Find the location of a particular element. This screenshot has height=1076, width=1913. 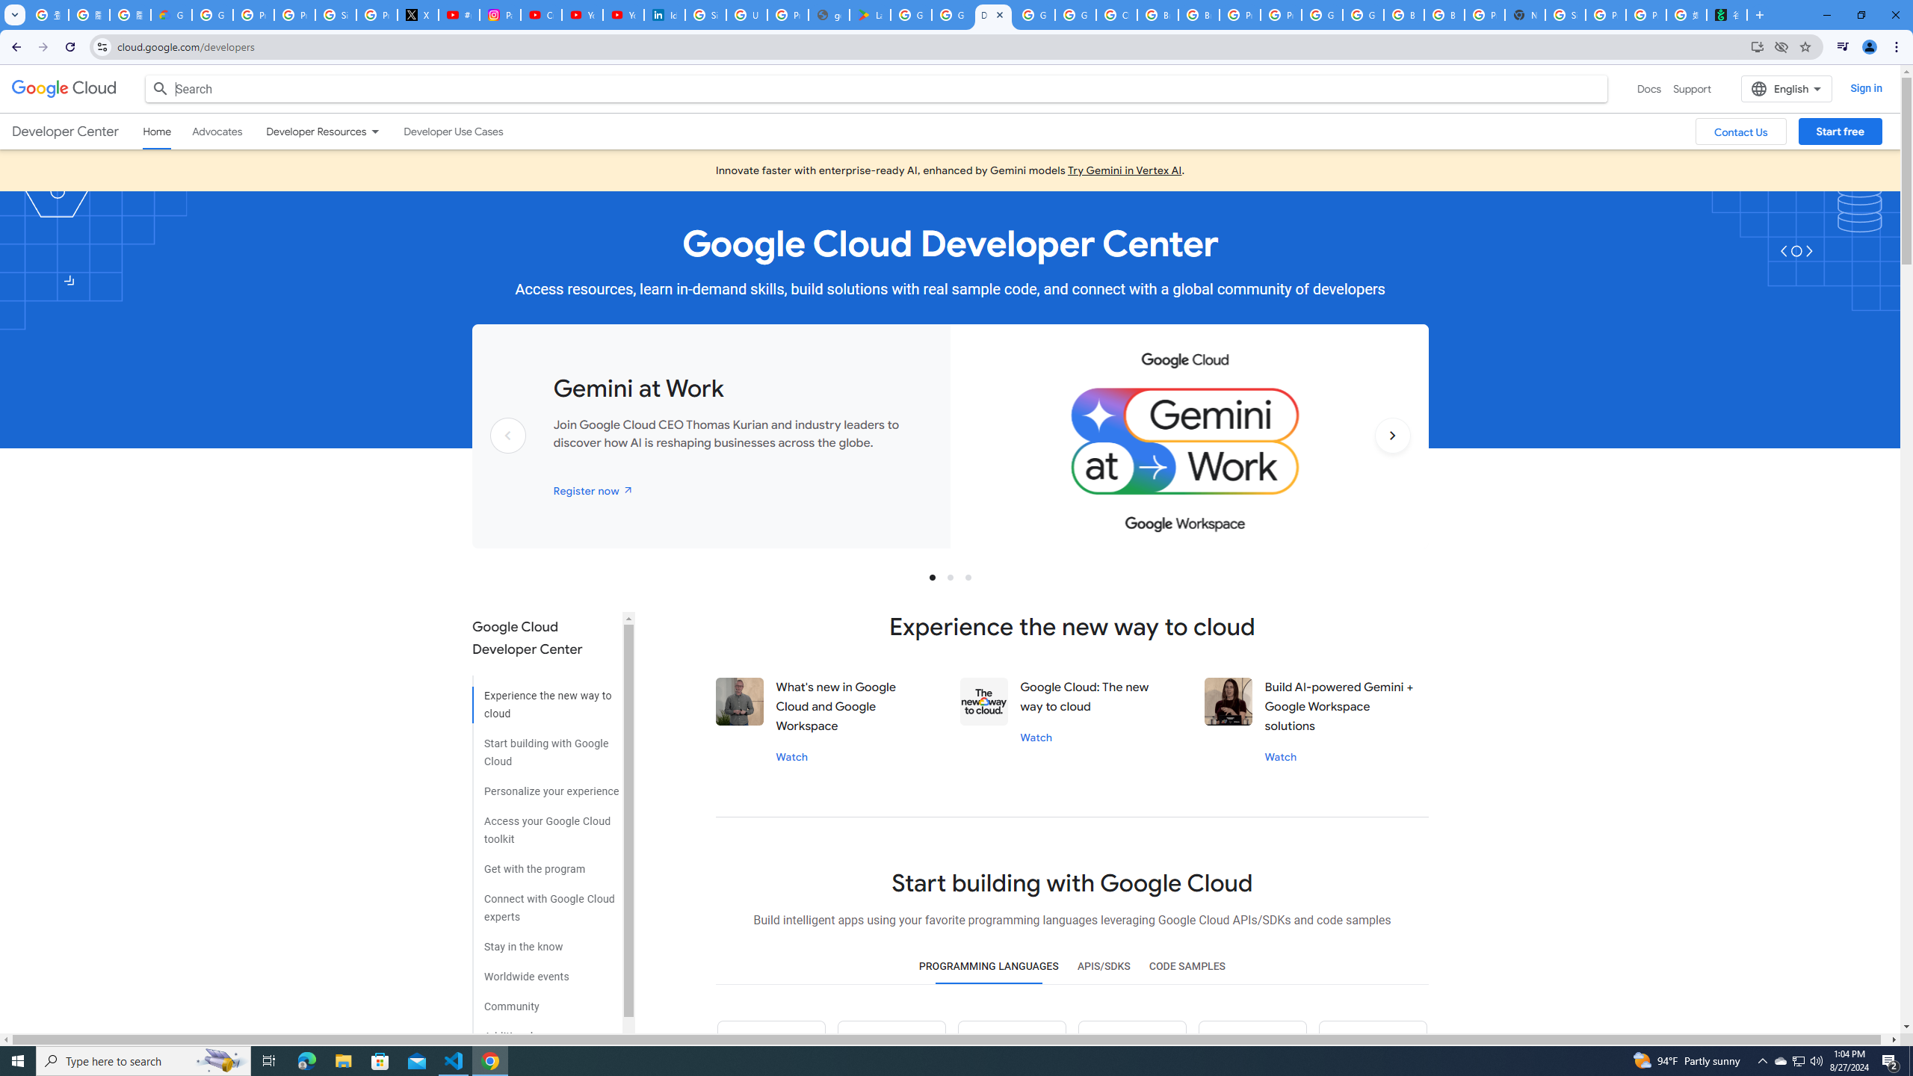

Browse Chrome as a guest - Computer - Google Chrome Help is located at coordinates (1198, 15).